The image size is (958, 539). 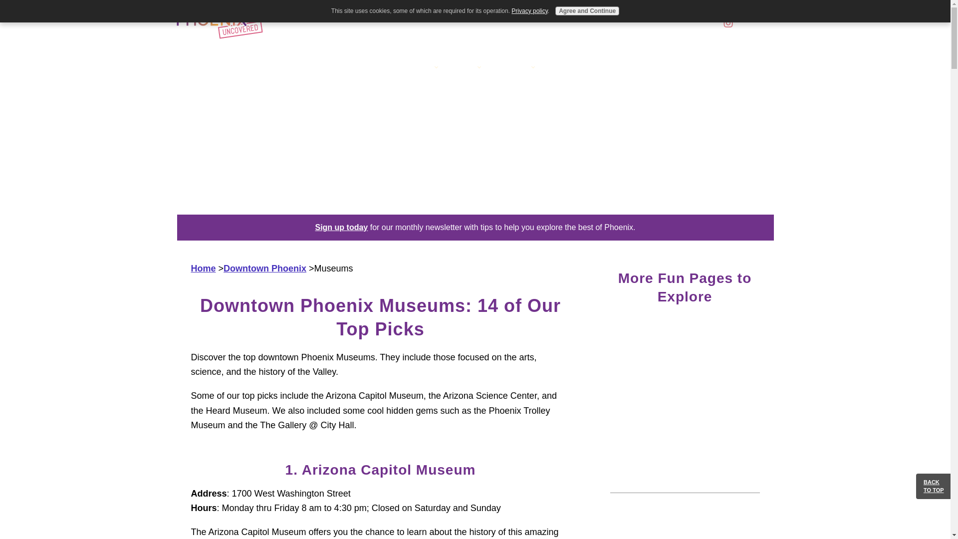 What do you see at coordinates (566, 68) in the screenshot?
I see `Contact Us` at bounding box center [566, 68].